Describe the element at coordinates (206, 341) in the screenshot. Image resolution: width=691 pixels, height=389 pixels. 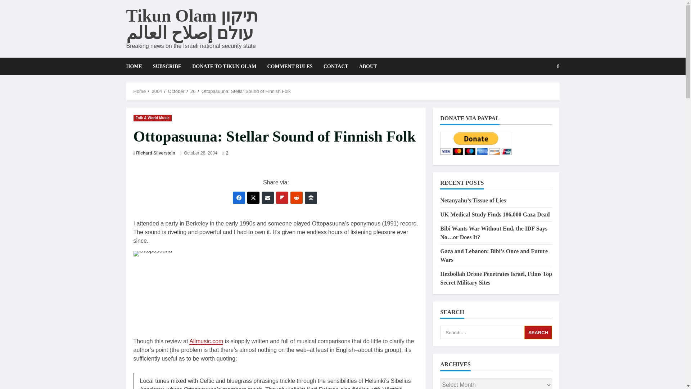
I see `Allmusic.com` at that location.